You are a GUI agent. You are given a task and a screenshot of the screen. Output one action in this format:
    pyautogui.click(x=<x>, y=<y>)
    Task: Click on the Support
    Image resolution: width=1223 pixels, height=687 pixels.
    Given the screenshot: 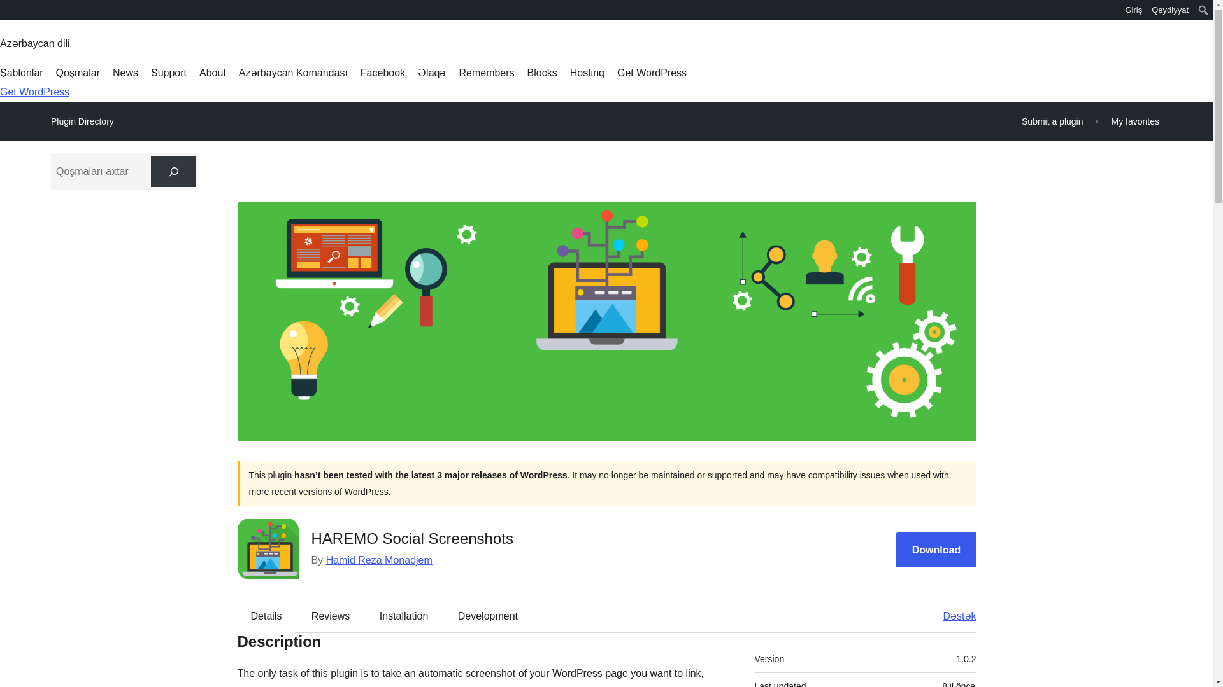 What is the action you would take?
    pyautogui.click(x=168, y=73)
    